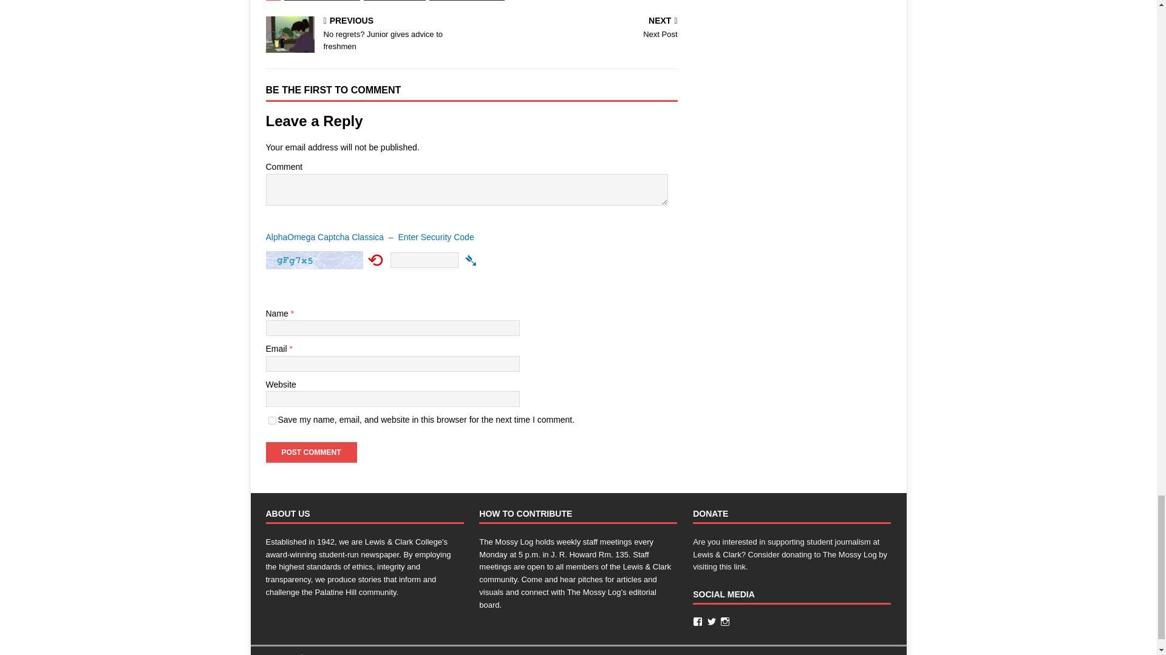 Image resolution: width=1166 pixels, height=655 pixels. Describe the element at coordinates (272, 420) in the screenshot. I see `yes` at that location.